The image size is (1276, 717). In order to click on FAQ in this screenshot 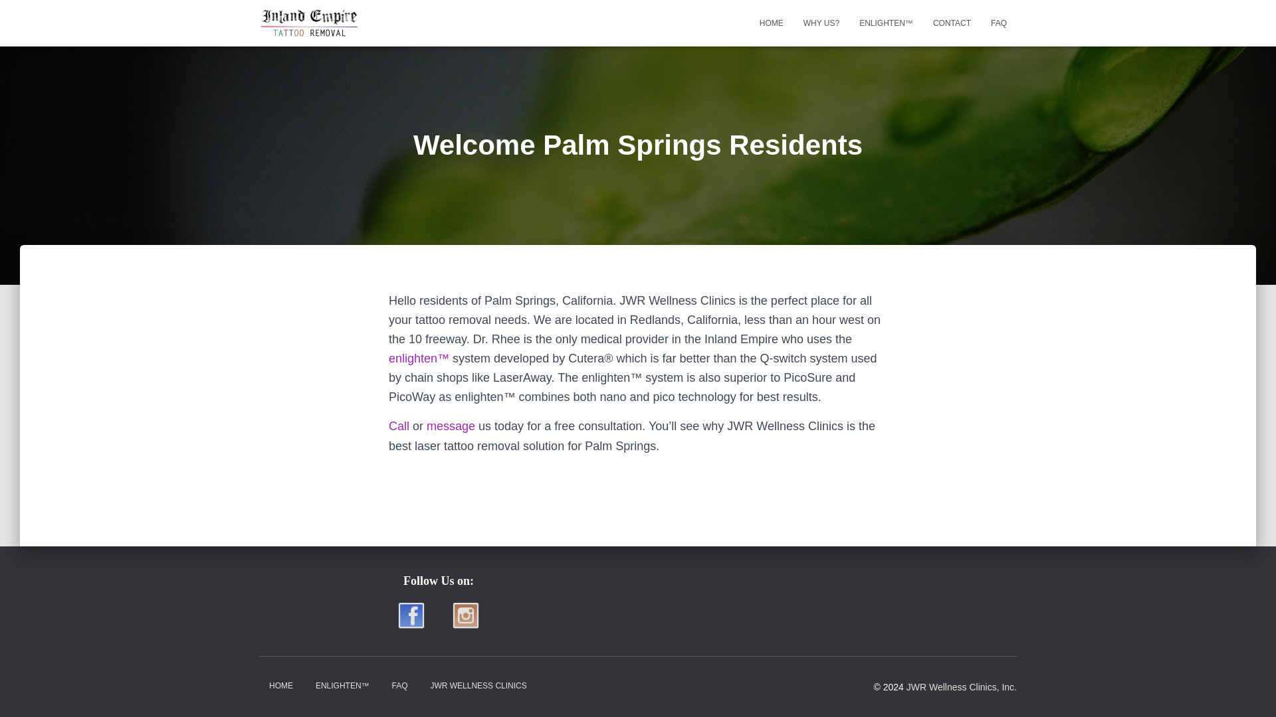, I will do `click(399, 686)`.